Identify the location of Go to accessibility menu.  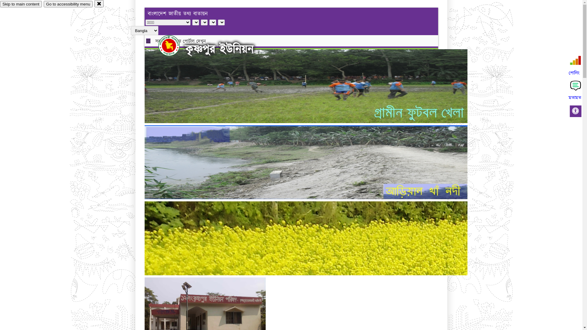
(68, 4).